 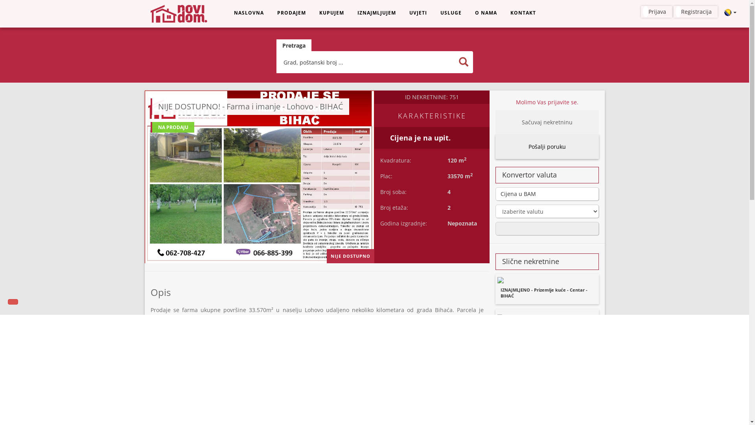 I want to click on KUPUJEM, so click(x=331, y=13).